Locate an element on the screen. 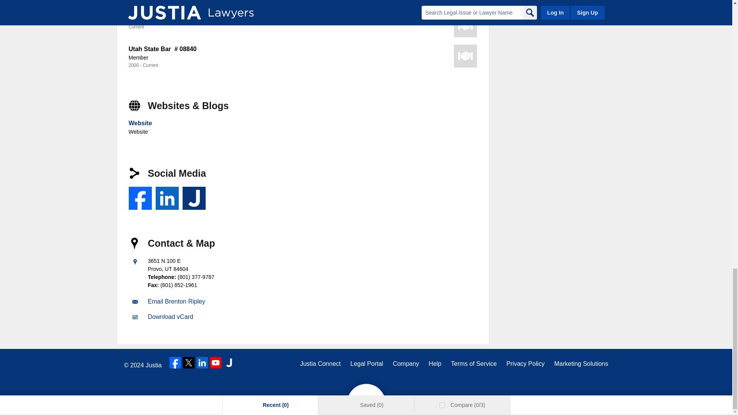 This screenshot has height=415, width=738. Brenton Ripley on LinkedIn is located at coordinates (167, 198).